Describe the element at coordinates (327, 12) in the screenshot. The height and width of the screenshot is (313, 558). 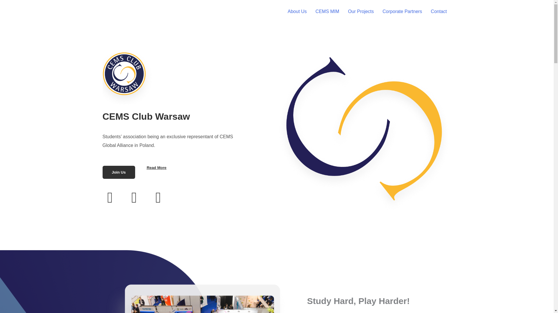
I see `CEMS MIM` at that location.